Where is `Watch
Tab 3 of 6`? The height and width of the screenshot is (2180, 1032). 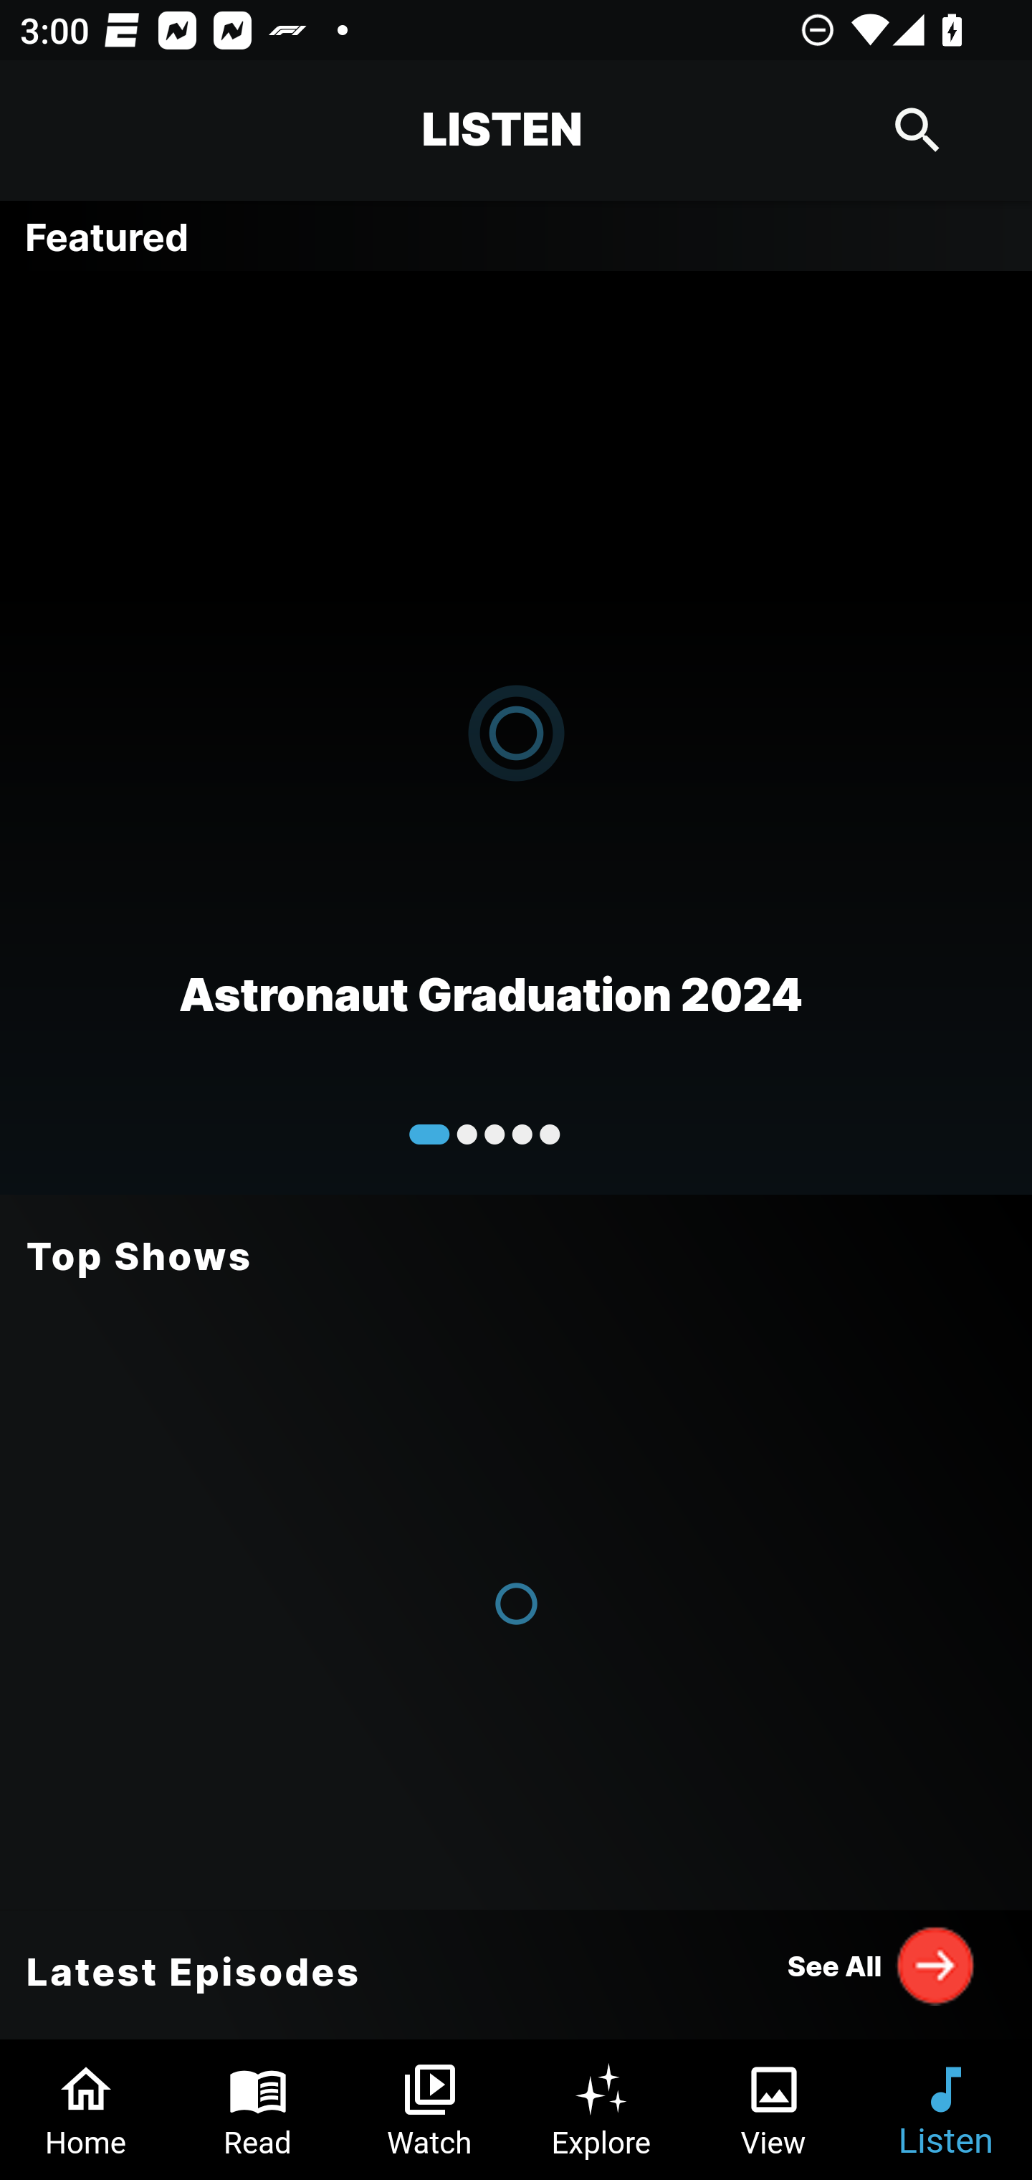
Watch
Tab 3 of 6 is located at coordinates (430, 2110).